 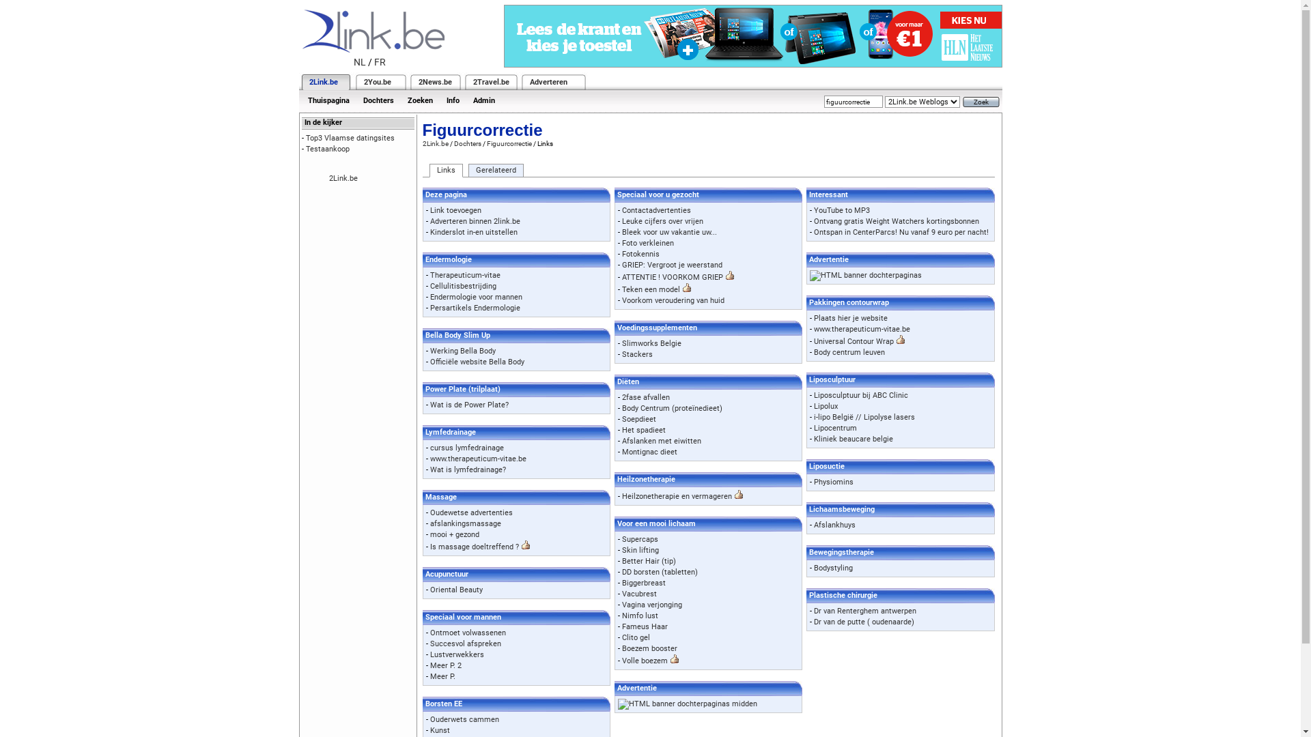 What do you see at coordinates (466, 524) in the screenshot?
I see `afslankingsmassage` at bounding box center [466, 524].